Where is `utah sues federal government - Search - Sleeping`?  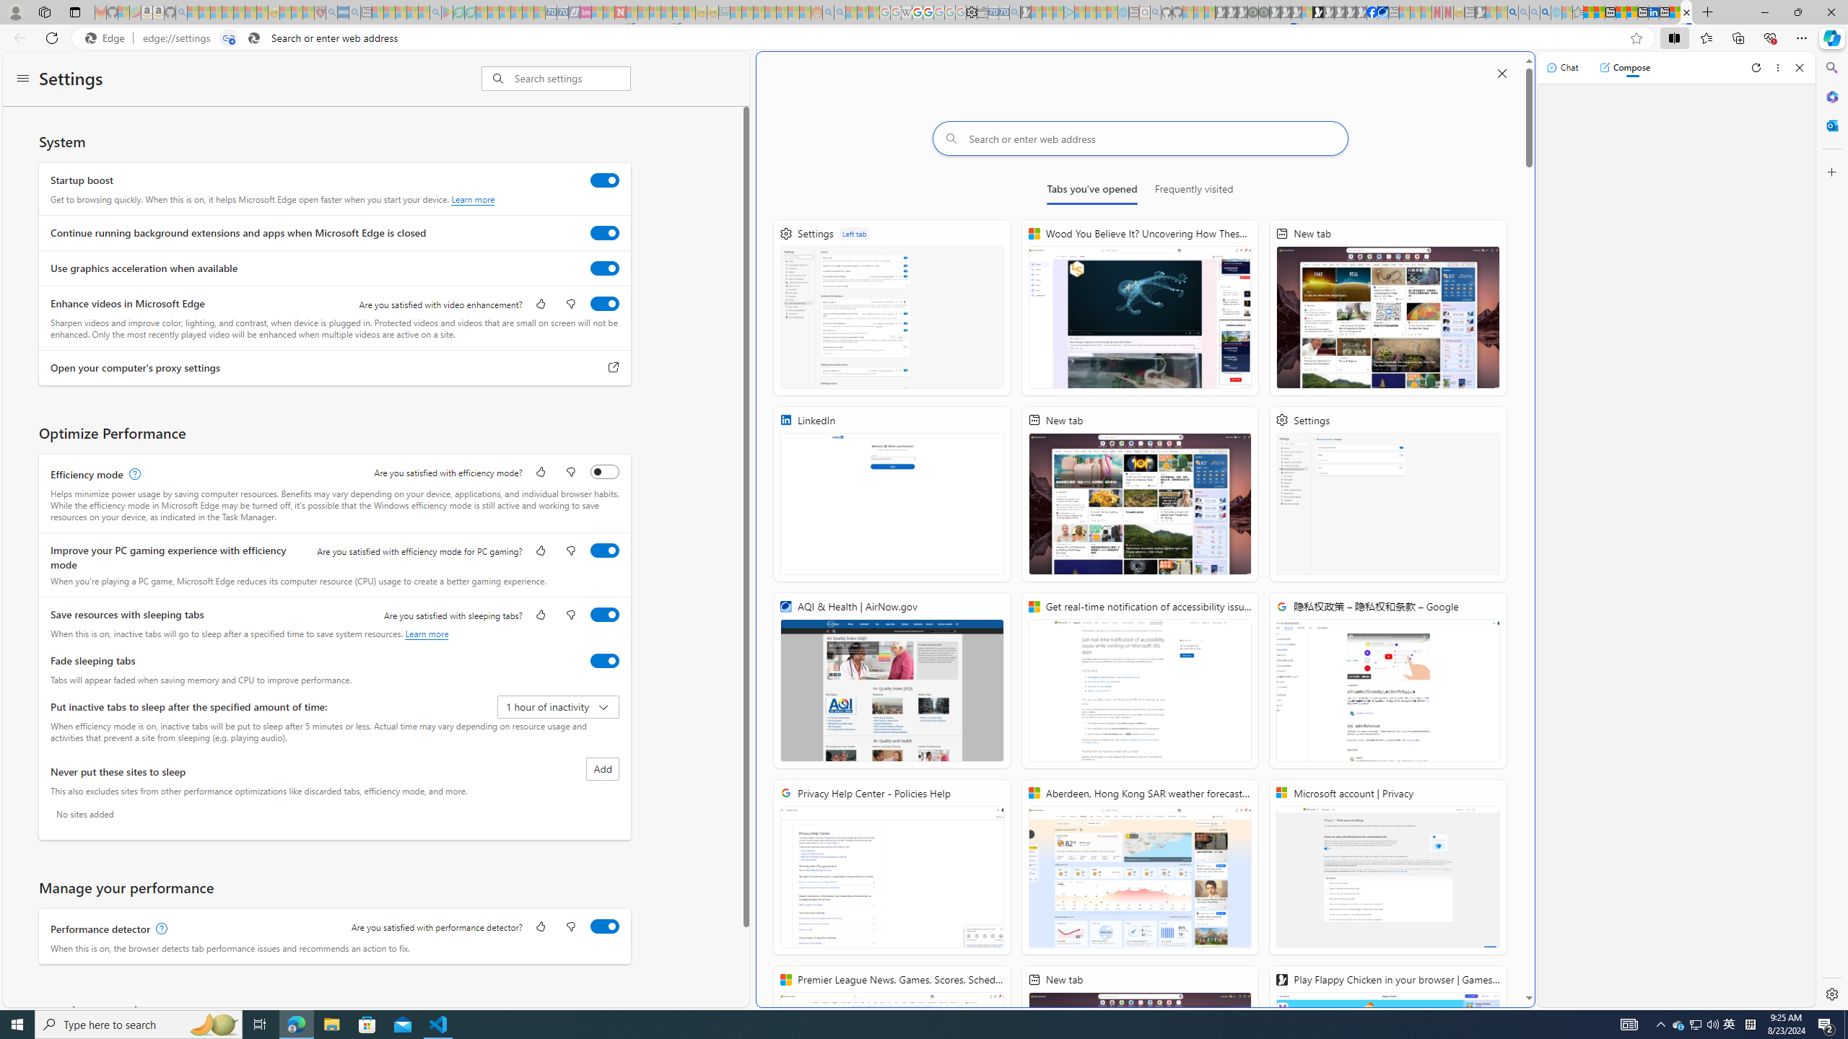 utah sues federal government - Search - Sleeping is located at coordinates (354, 12).